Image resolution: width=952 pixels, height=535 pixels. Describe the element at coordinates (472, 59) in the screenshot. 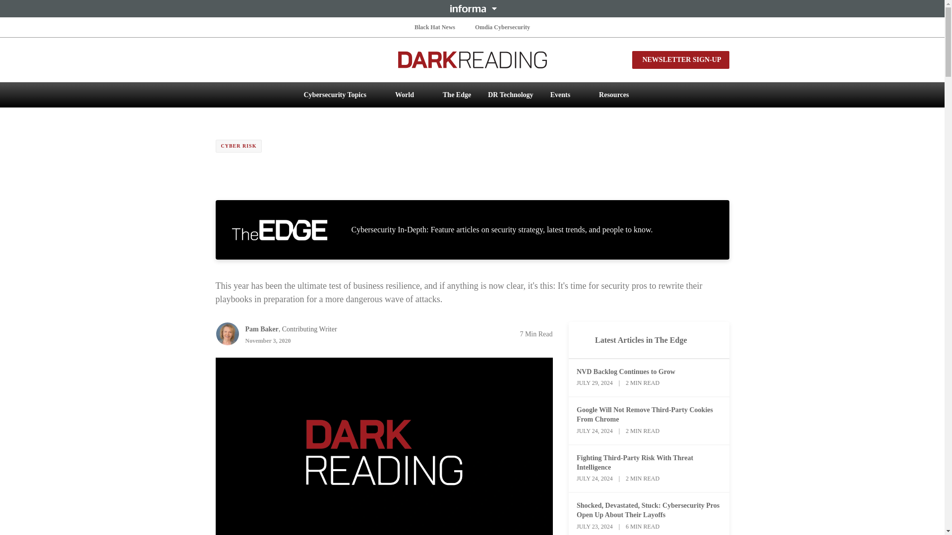

I see `Dark Reading Logo` at that location.